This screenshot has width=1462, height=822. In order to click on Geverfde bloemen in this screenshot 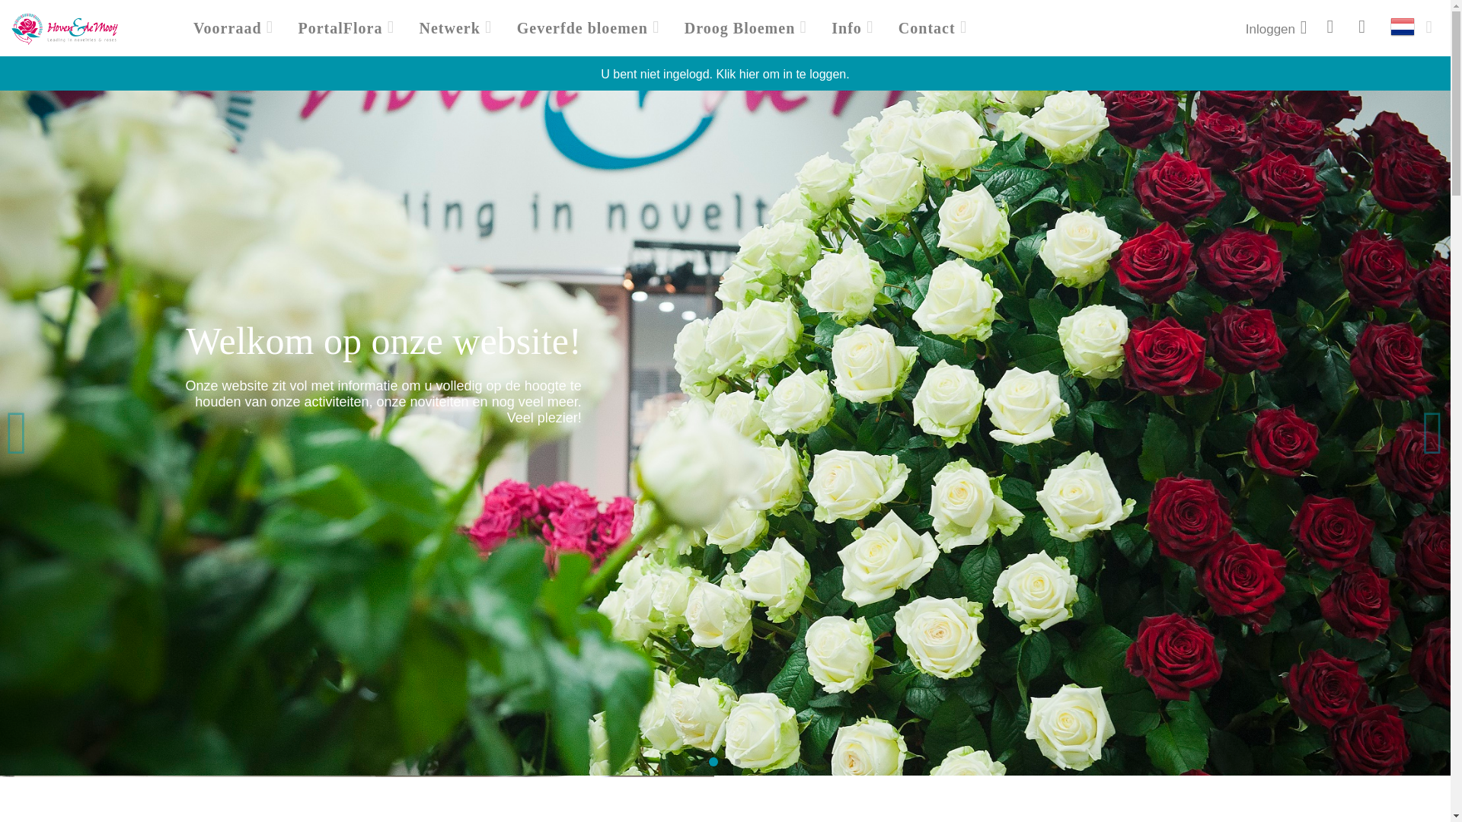, I will do `click(582, 27)`.